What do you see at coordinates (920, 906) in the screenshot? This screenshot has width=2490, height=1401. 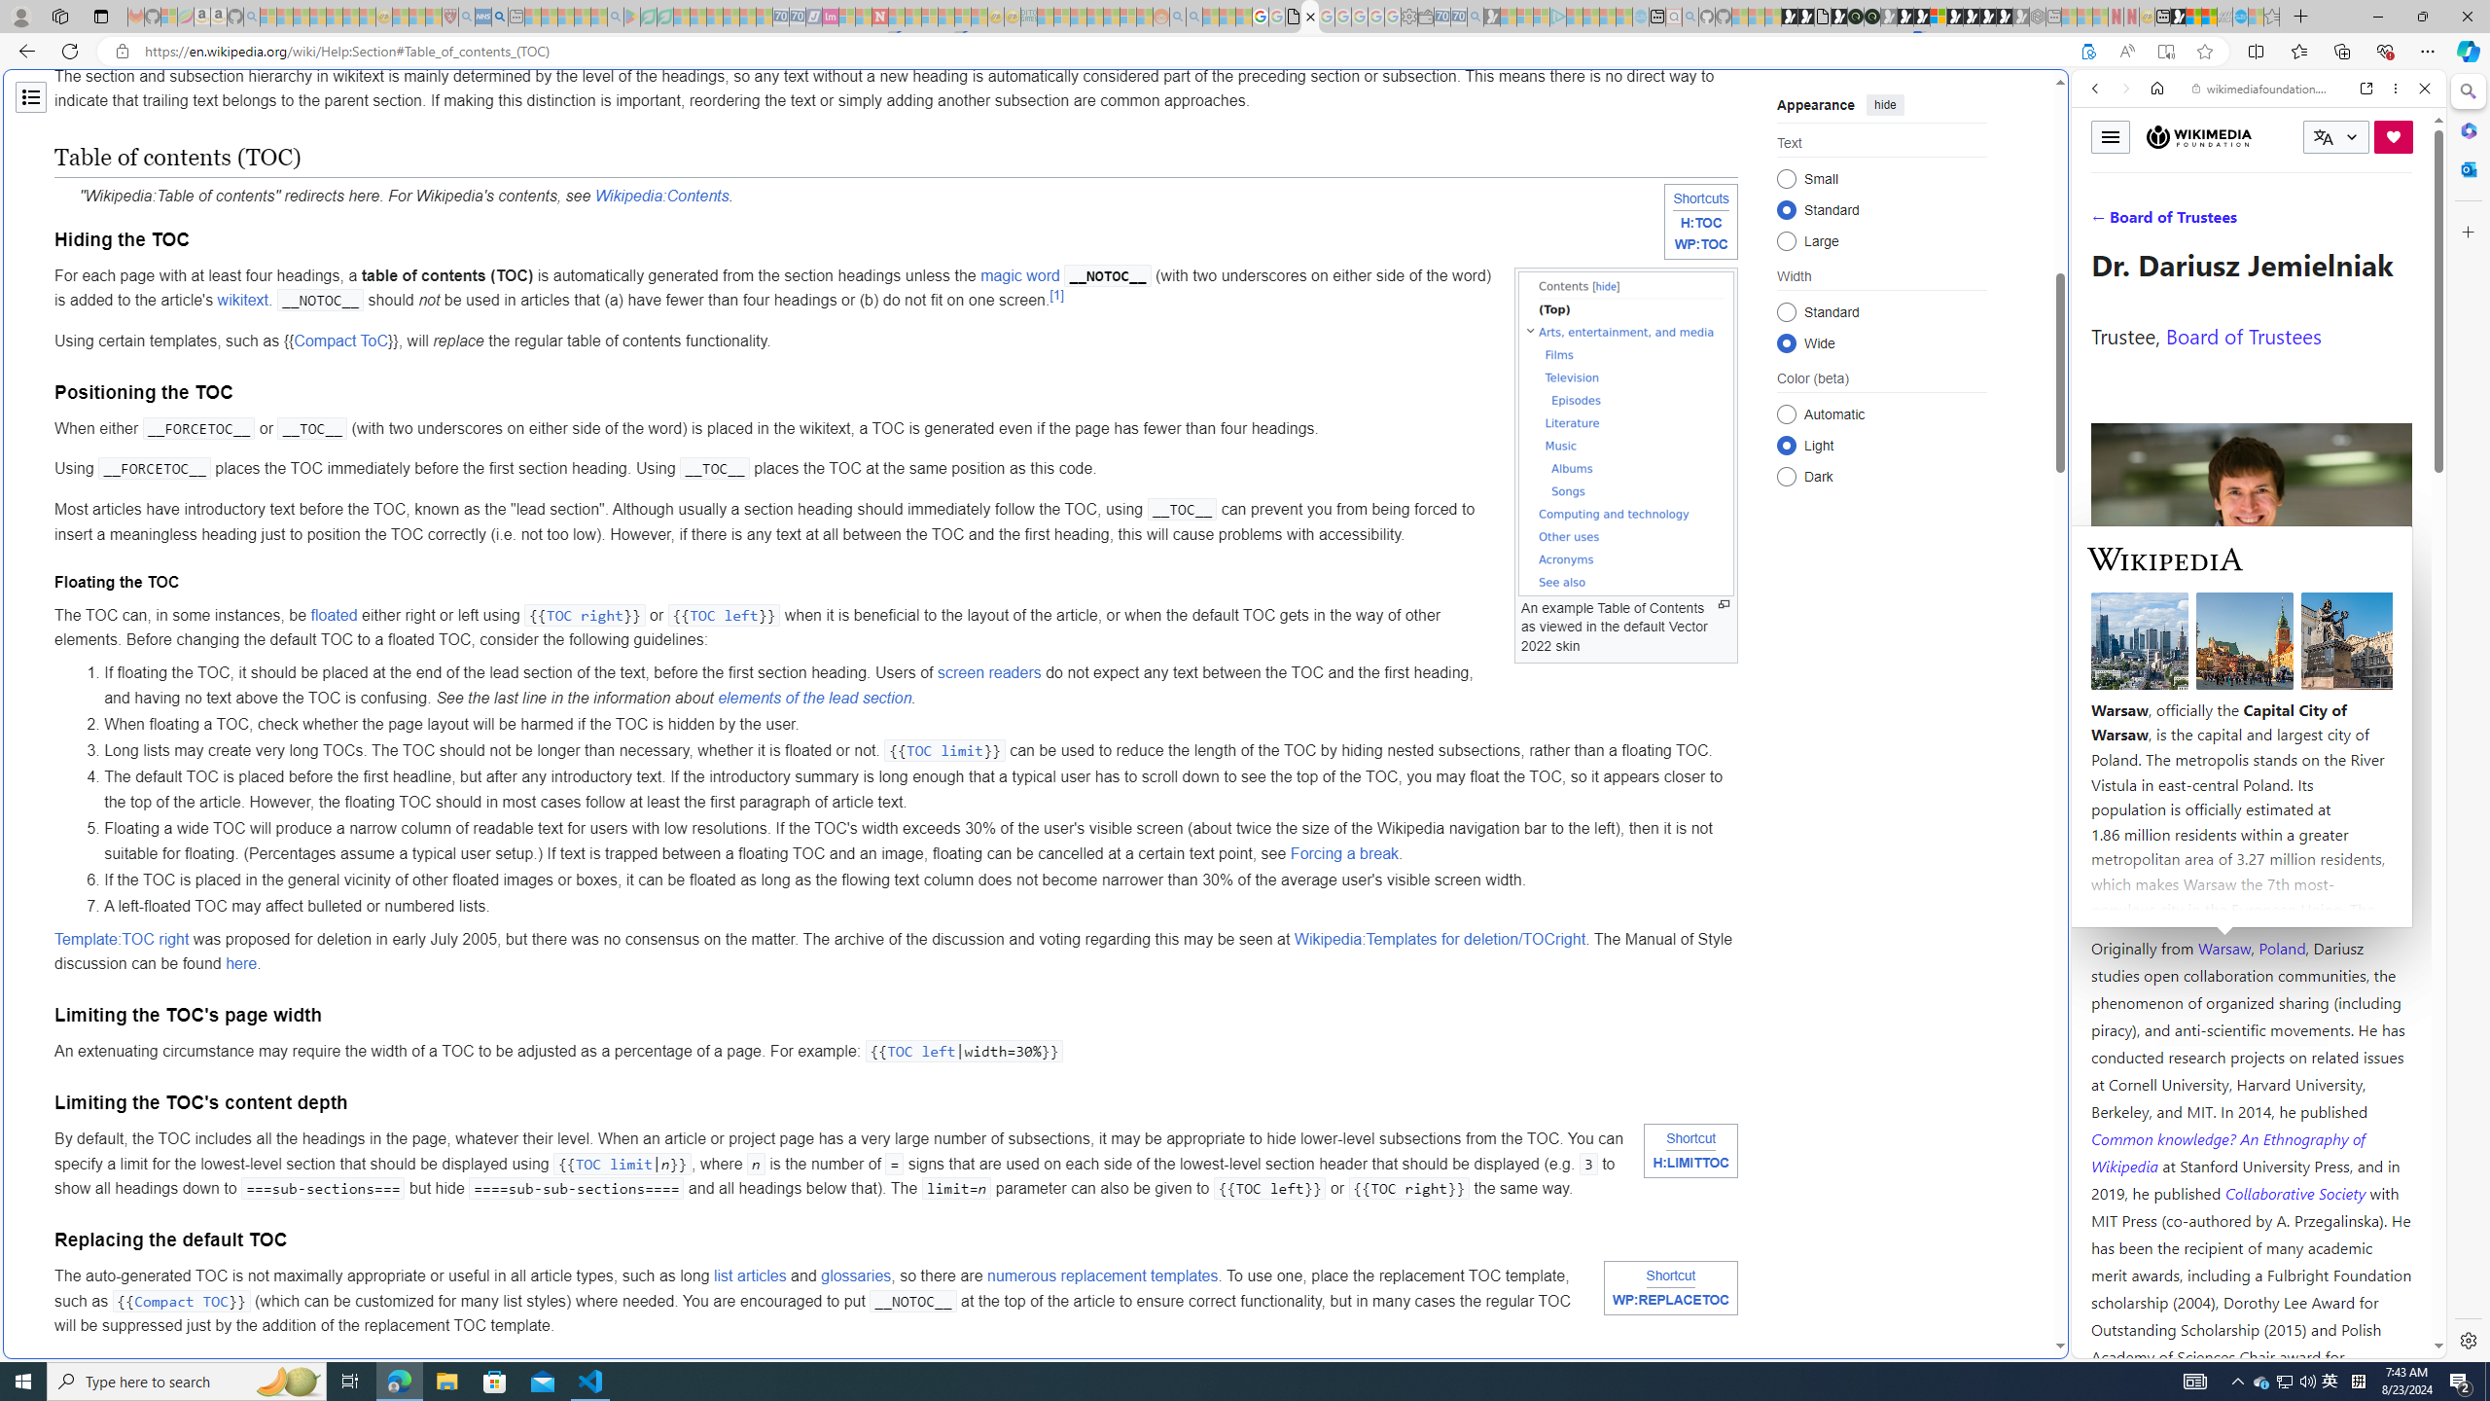 I see `A left-floated TOC may affect bulleted or numbered lists.` at bounding box center [920, 906].